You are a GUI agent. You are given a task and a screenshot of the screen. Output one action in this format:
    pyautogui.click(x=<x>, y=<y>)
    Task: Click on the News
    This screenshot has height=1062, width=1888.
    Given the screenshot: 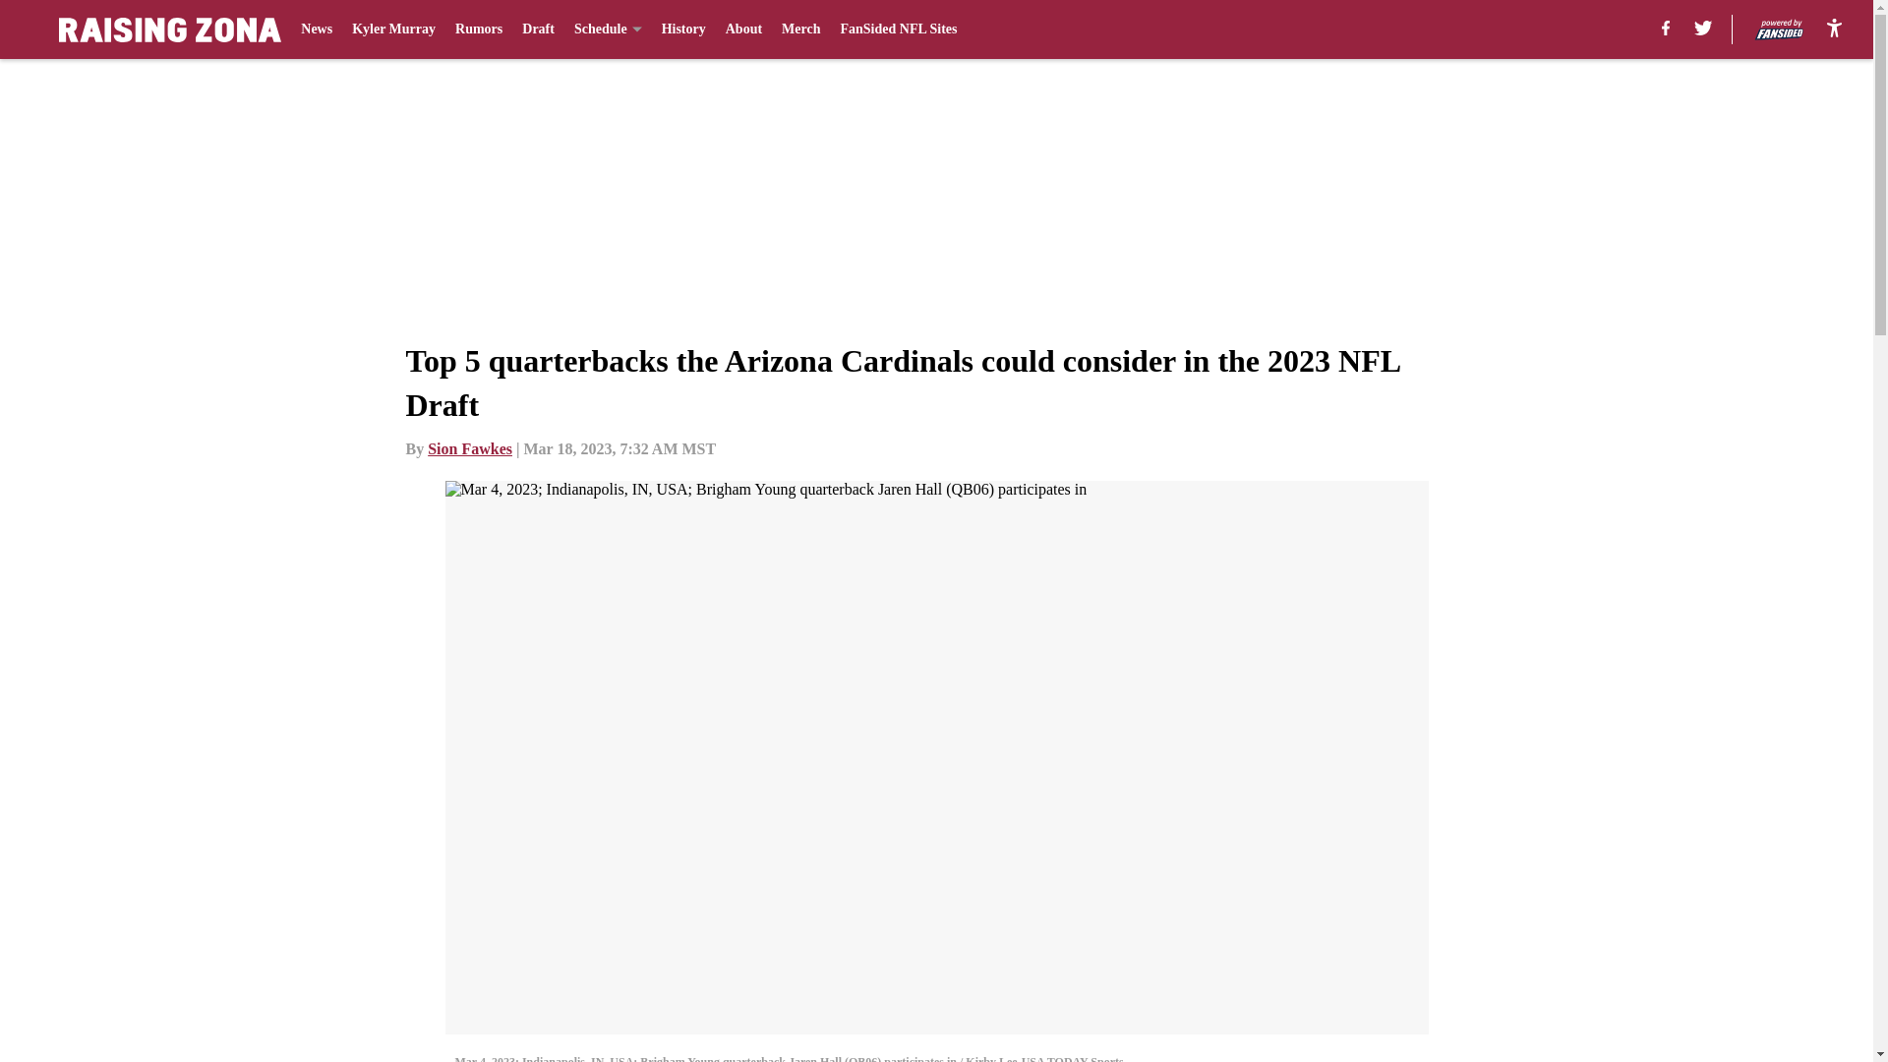 What is the action you would take?
    pyautogui.click(x=316, y=29)
    